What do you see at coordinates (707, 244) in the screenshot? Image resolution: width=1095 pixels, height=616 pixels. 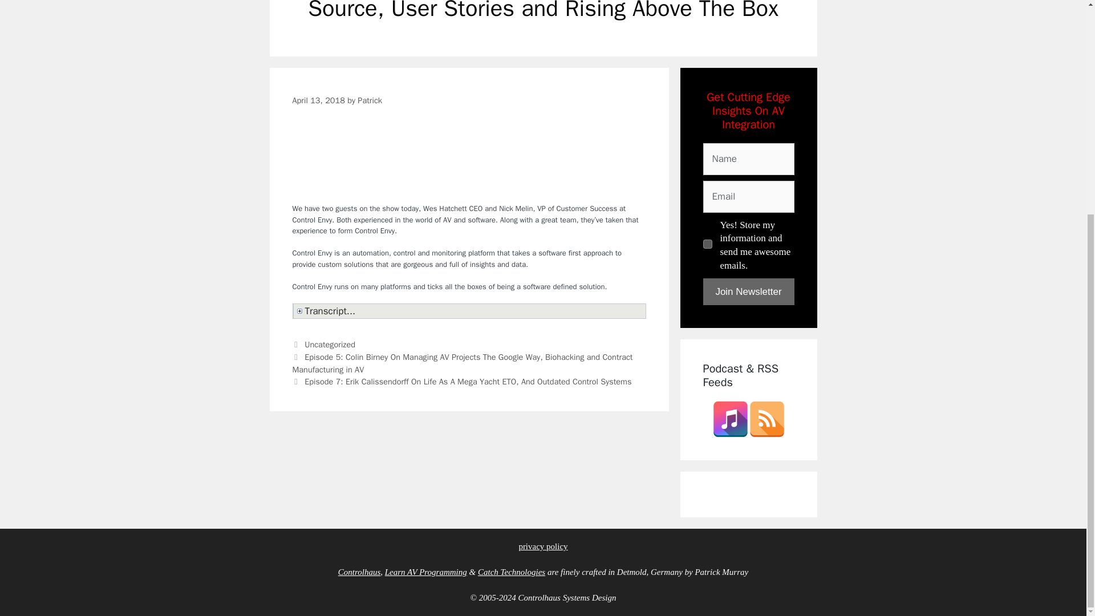 I see `on` at bounding box center [707, 244].